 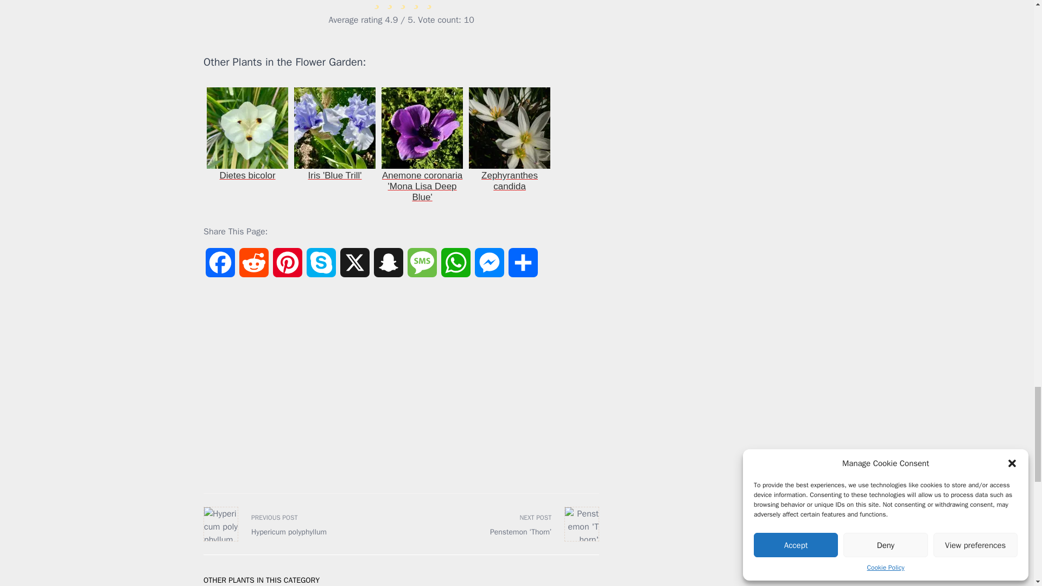 I want to click on Reddit, so click(x=254, y=268).